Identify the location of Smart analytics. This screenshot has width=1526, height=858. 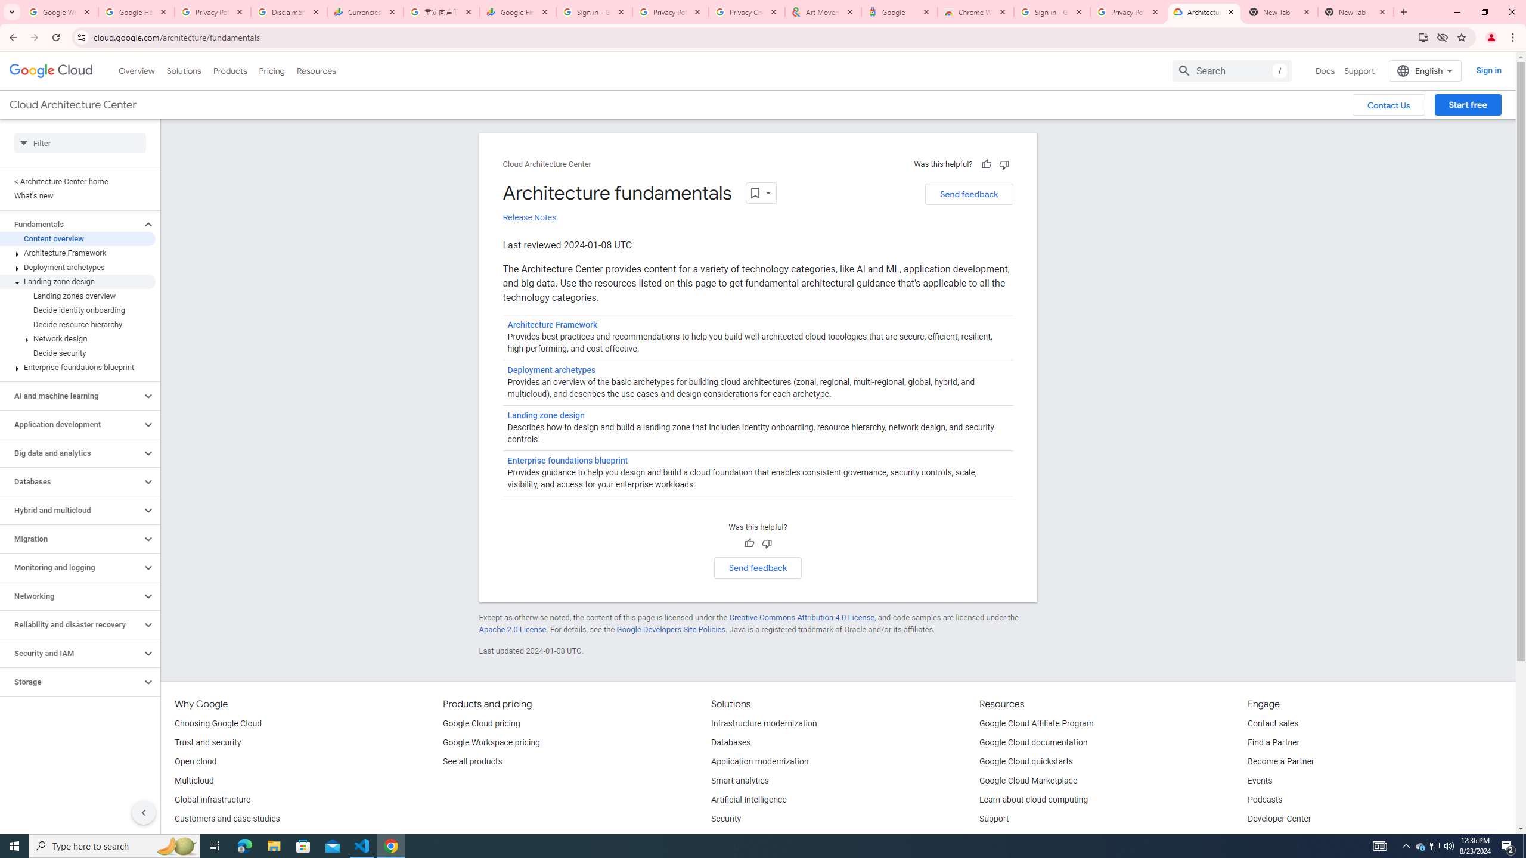
(740, 781).